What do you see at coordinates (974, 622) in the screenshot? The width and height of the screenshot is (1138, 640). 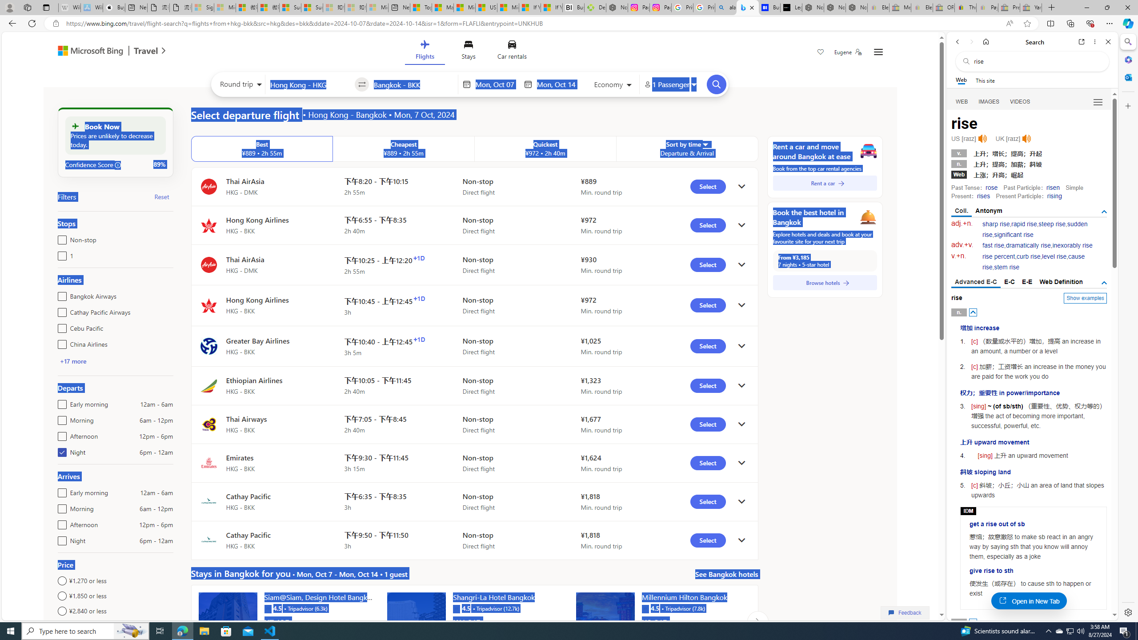 I see `AutomationID: posbtn_1` at bounding box center [974, 622].